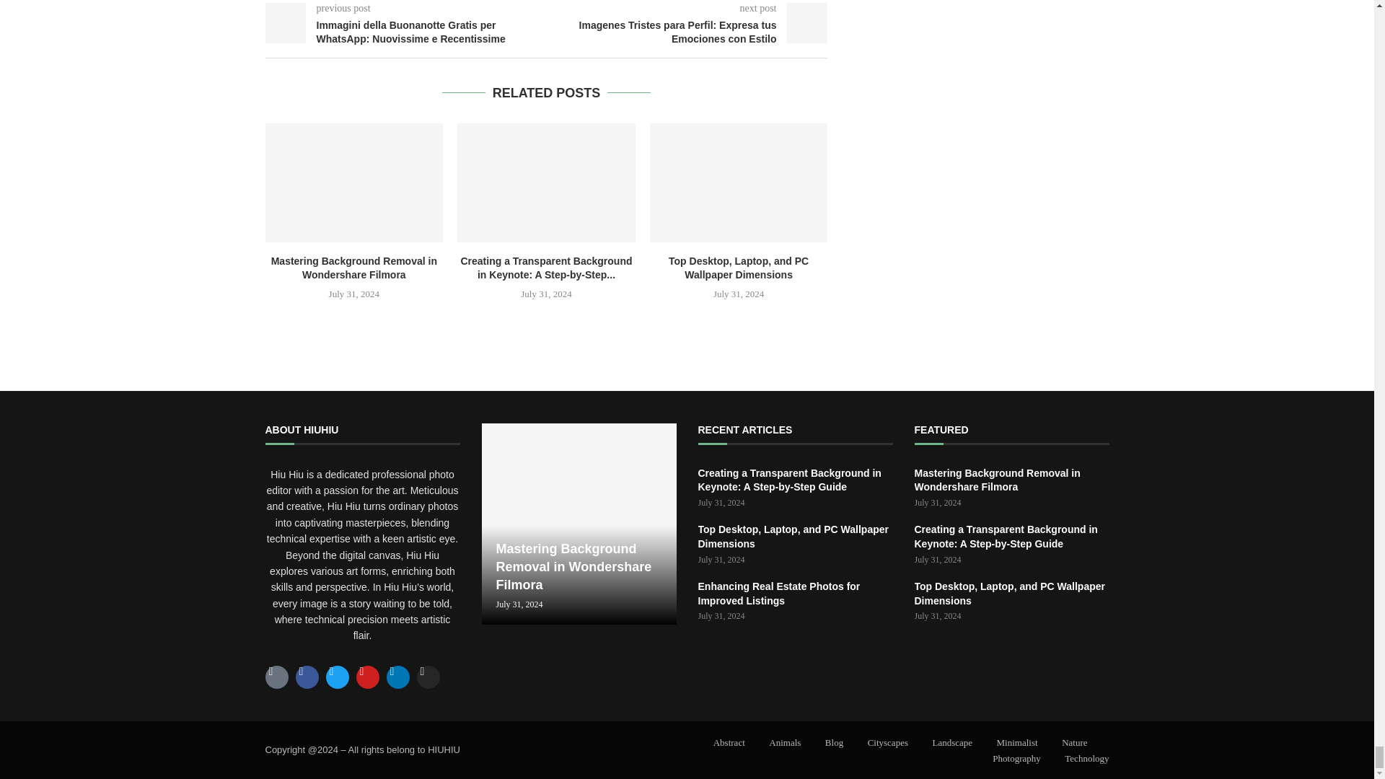 Image resolution: width=1385 pixels, height=779 pixels. Describe the element at coordinates (739, 267) in the screenshot. I see `Top Desktop, Laptop, and PC Wallpaper Dimensions` at that location.